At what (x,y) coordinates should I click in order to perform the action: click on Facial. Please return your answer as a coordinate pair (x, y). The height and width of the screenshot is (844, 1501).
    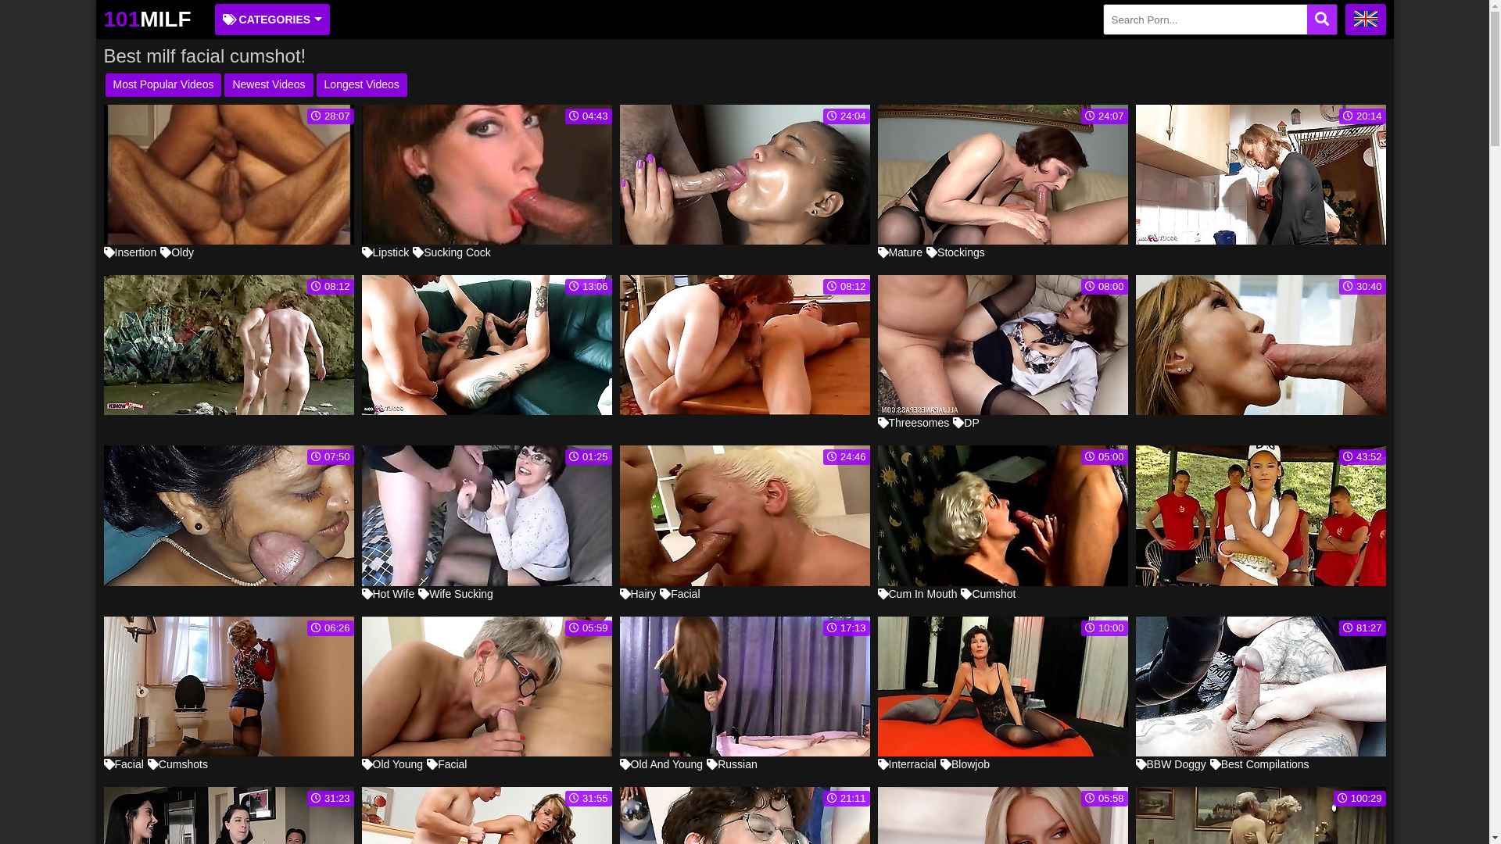
    Looking at the image, I should click on (124, 764).